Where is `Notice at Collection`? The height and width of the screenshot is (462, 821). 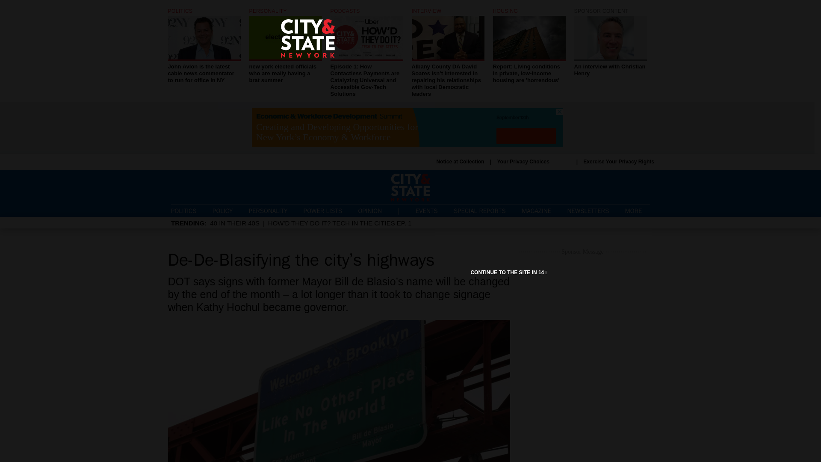 Notice at Collection is located at coordinates (460, 162).